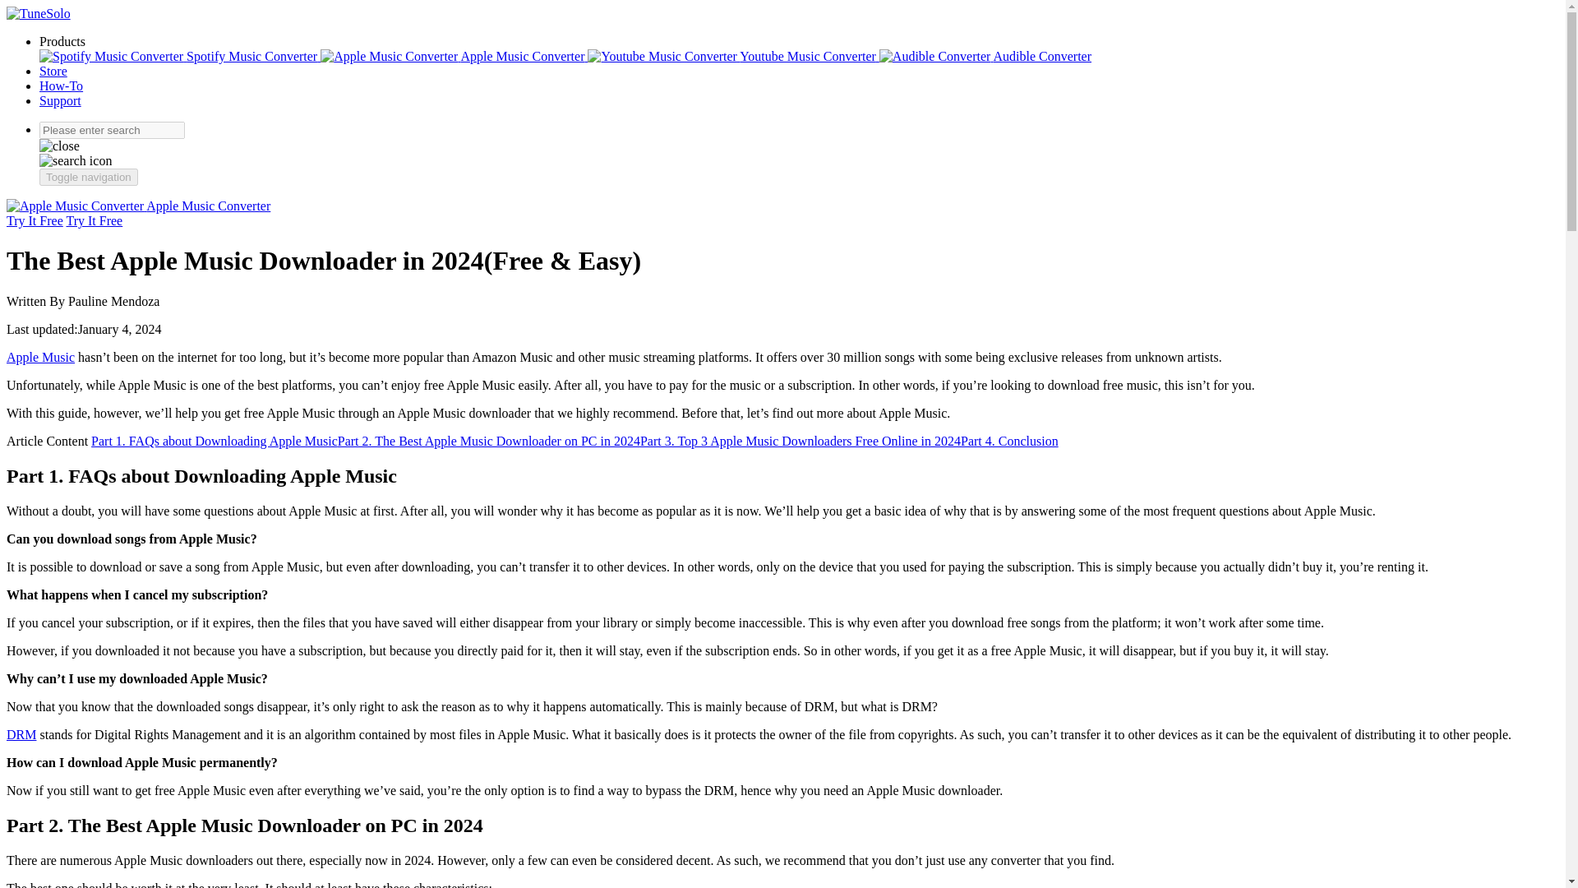  What do you see at coordinates (985, 56) in the screenshot?
I see `Audible Converter` at bounding box center [985, 56].